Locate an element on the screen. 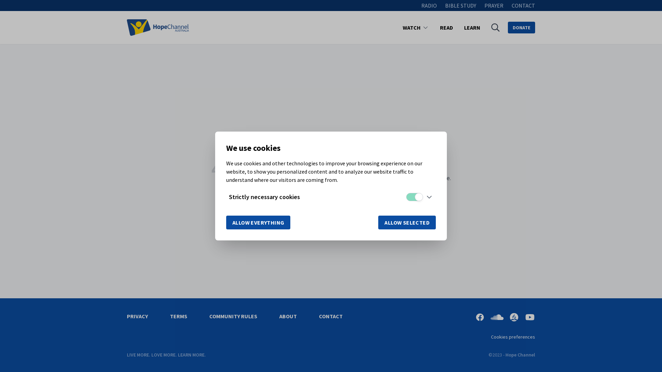 Image resolution: width=662 pixels, height=372 pixels. RADIO is located at coordinates (429, 6).